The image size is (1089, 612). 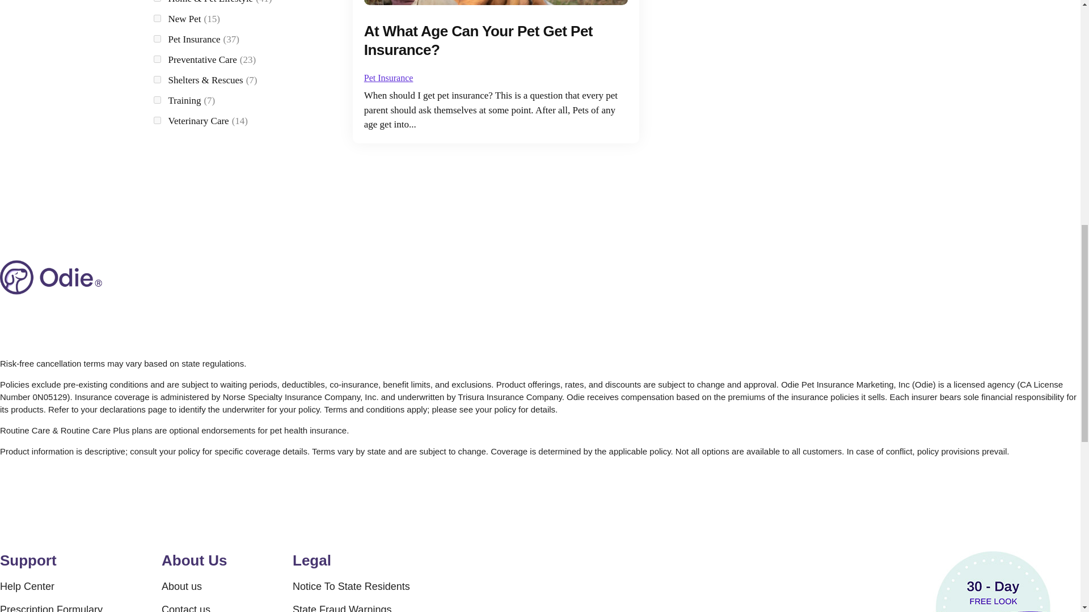 I want to click on pet-insurance, so click(x=157, y=39).